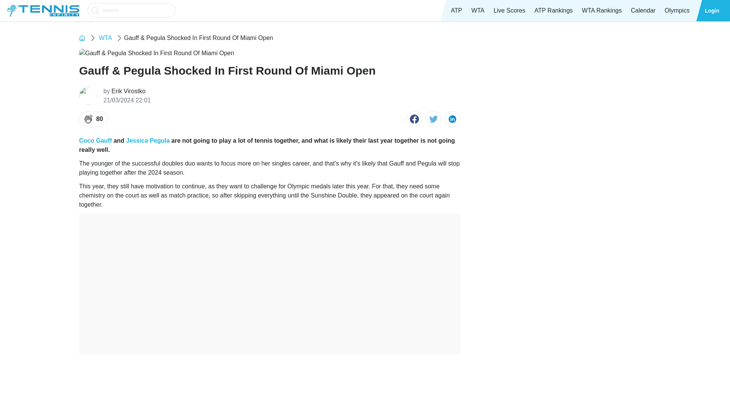 This screenshot has width=730, height=411. Describe the element at coordinates (95, 140) in the screenshot. I see `Coco Gauff` at that location.